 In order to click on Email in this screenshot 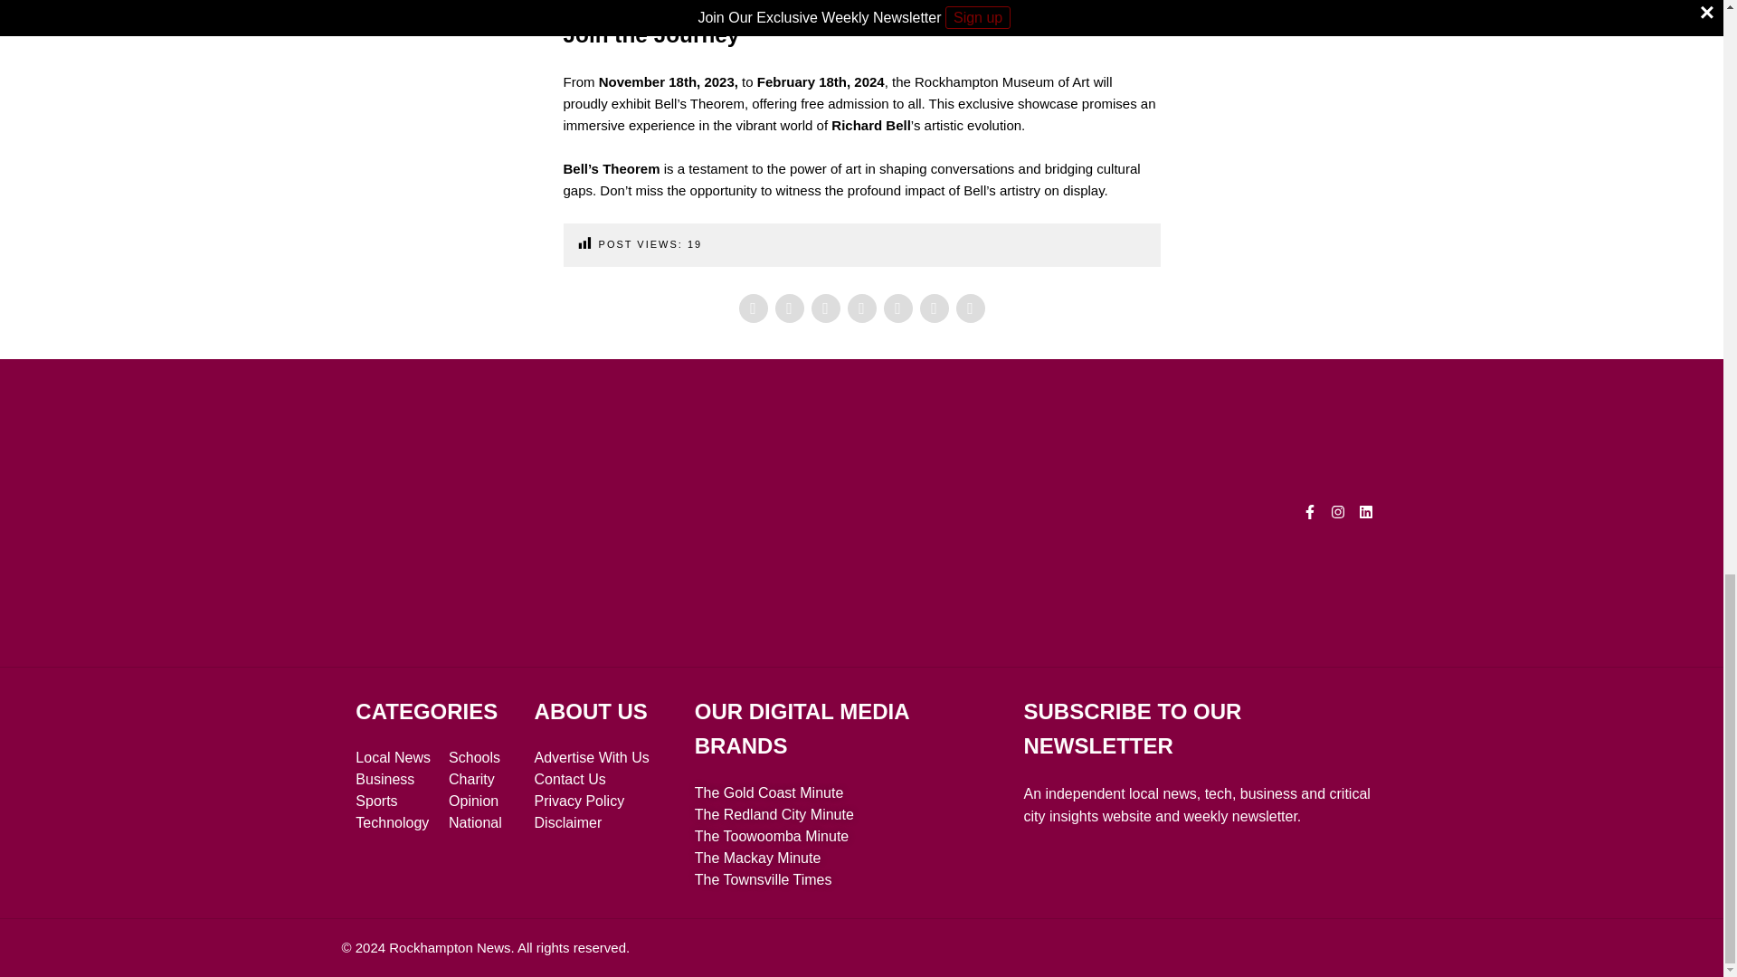, I will do `click(970, 308)`.